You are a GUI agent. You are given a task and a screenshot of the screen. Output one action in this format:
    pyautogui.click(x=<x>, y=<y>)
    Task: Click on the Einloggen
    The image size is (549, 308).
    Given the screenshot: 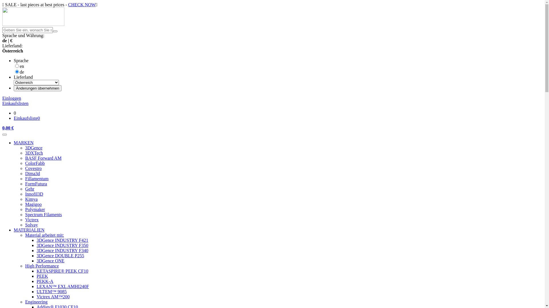 What is the action you would take?
    pyautogui.click(x=12, y=98)
    